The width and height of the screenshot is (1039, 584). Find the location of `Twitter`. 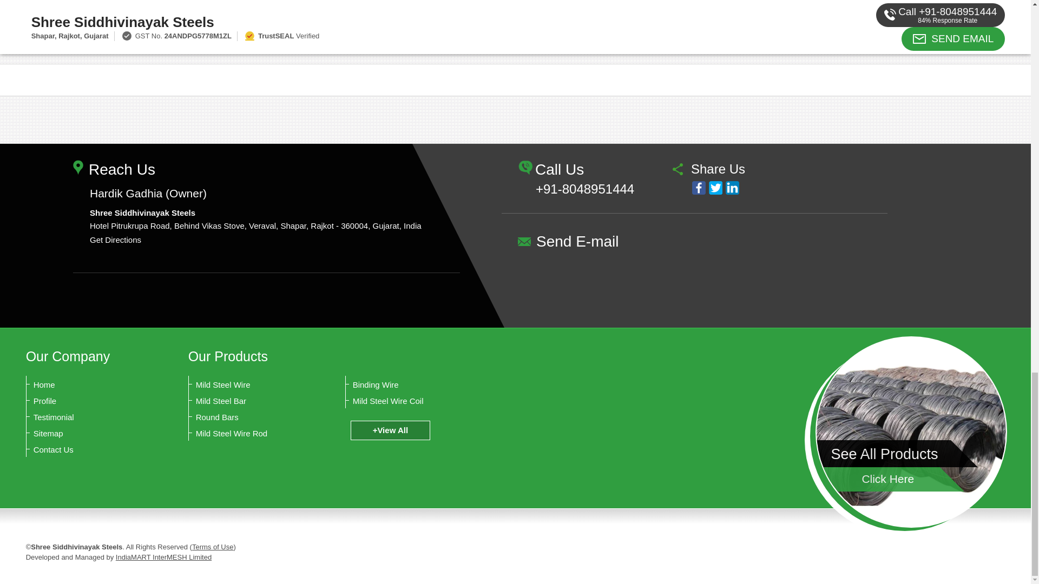

Twitter is located at coordinates (715, 187).